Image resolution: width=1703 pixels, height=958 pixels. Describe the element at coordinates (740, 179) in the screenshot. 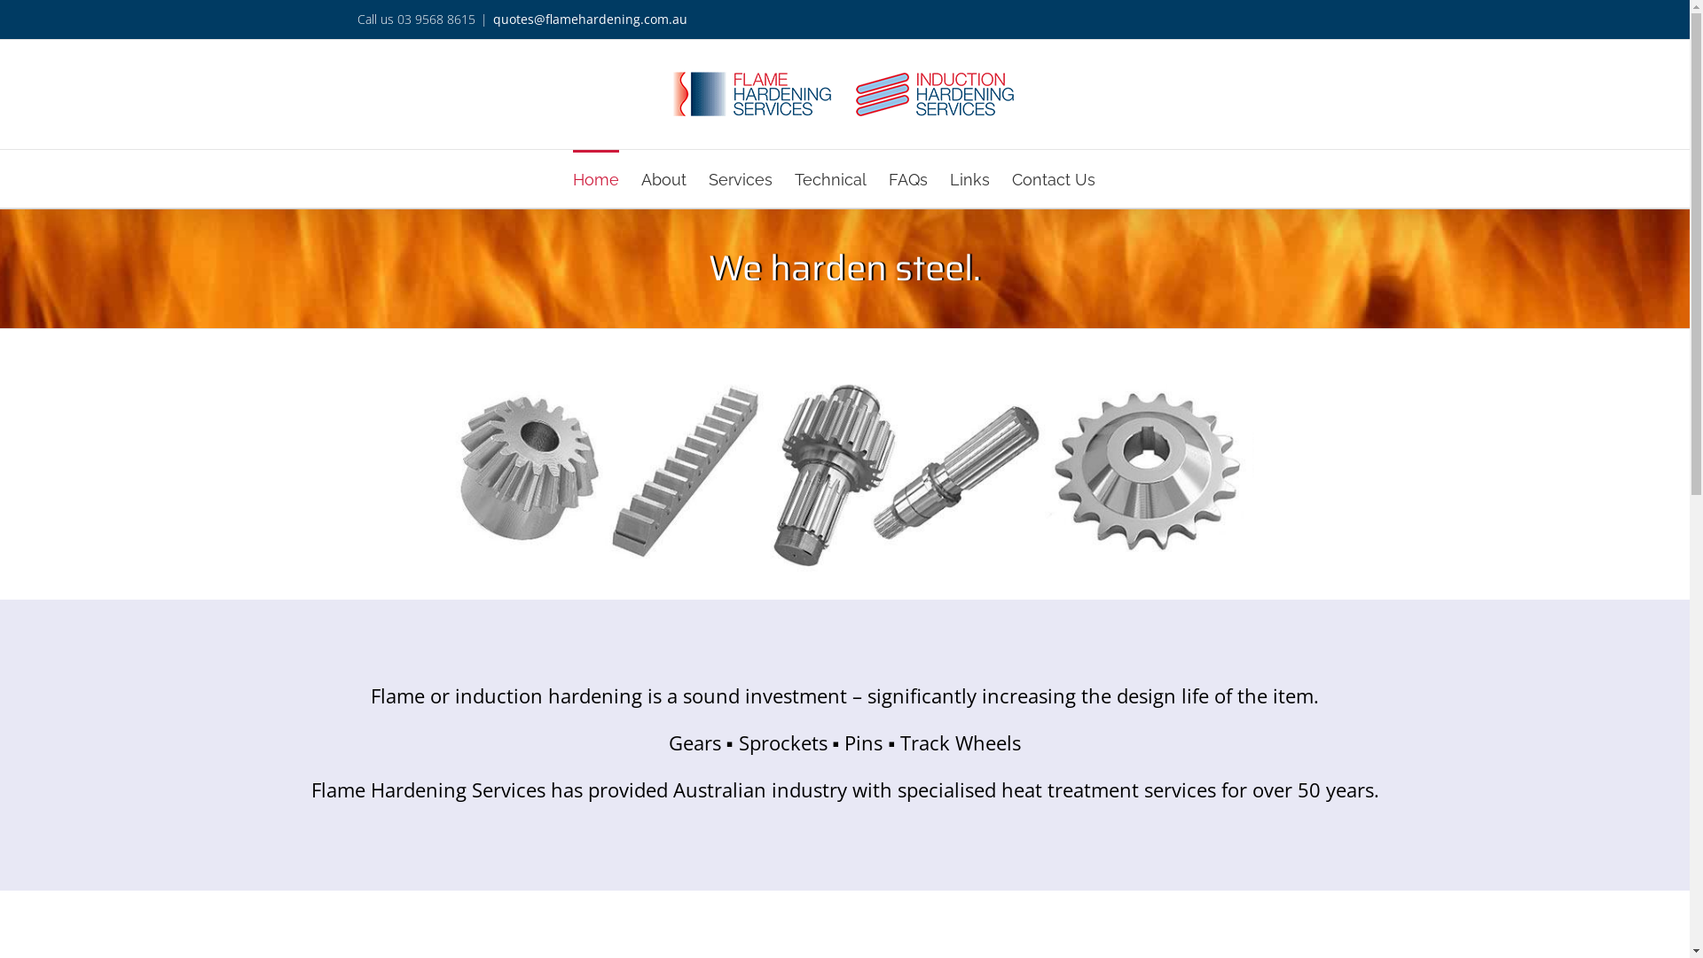

I see `Services` at that location.